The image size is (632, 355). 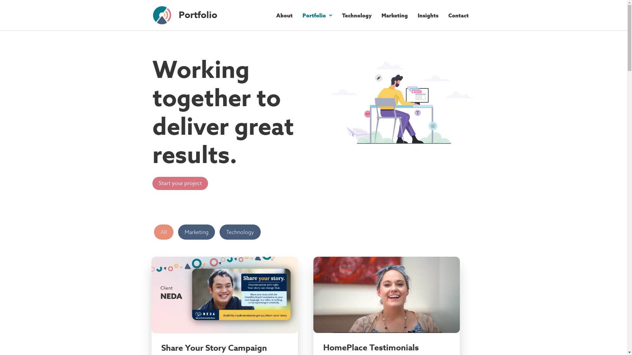 I want to click on Insights, so click(x=428, y=15).